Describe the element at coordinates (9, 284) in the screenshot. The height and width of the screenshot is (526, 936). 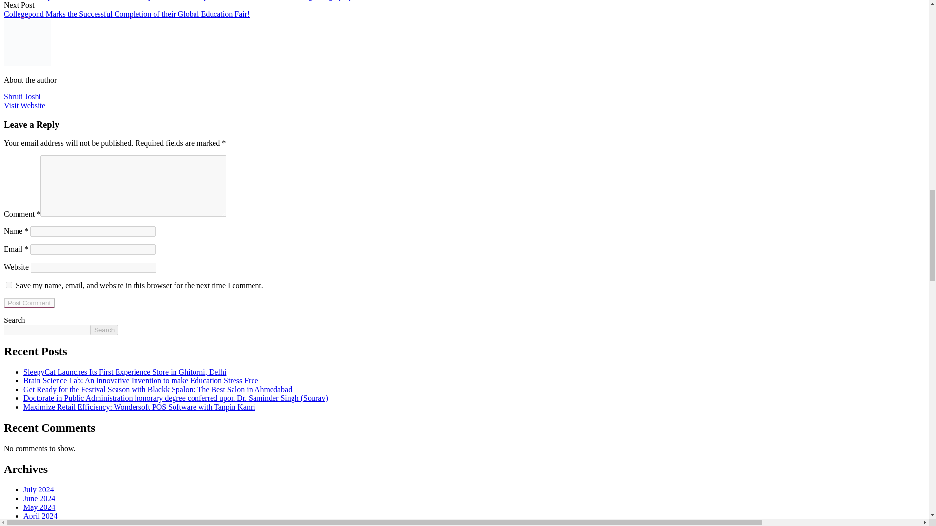
I see `yes` at that location.